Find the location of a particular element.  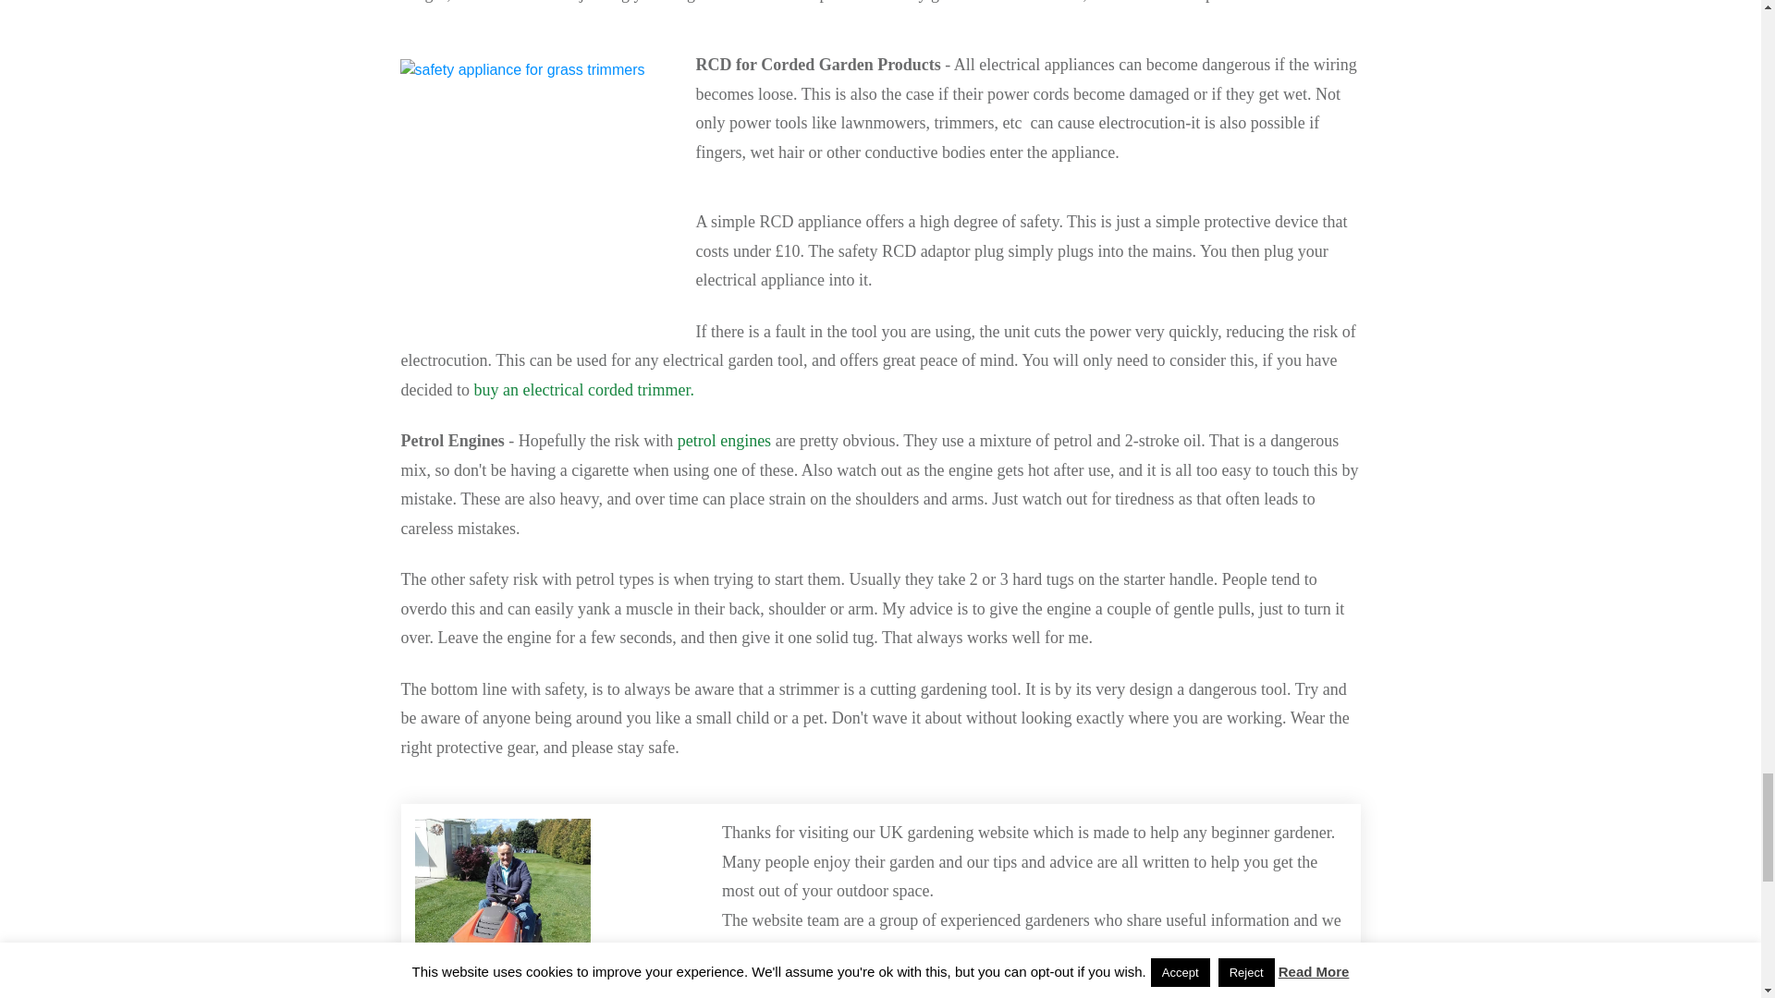

petrol engines is located at coordinates (724, 440).